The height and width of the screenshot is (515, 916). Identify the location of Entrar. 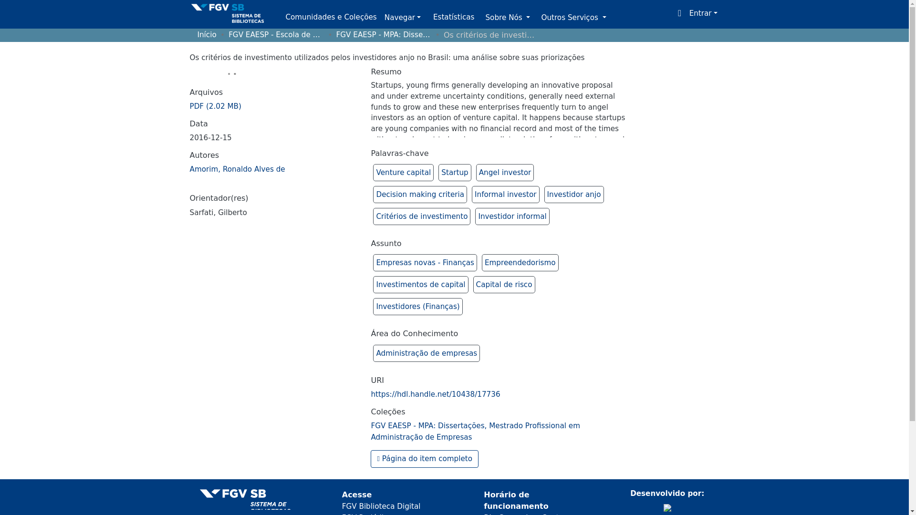
(703, 13).